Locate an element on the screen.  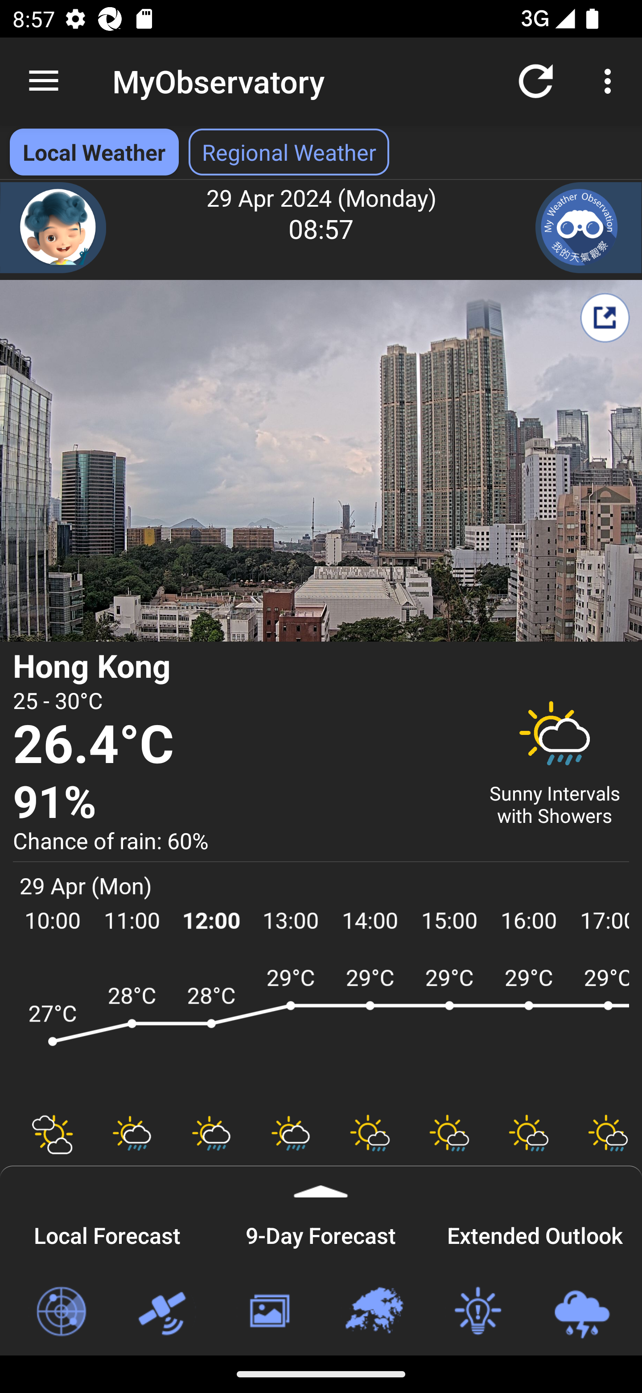
Radar Images is located at coordinates (61, 1312).